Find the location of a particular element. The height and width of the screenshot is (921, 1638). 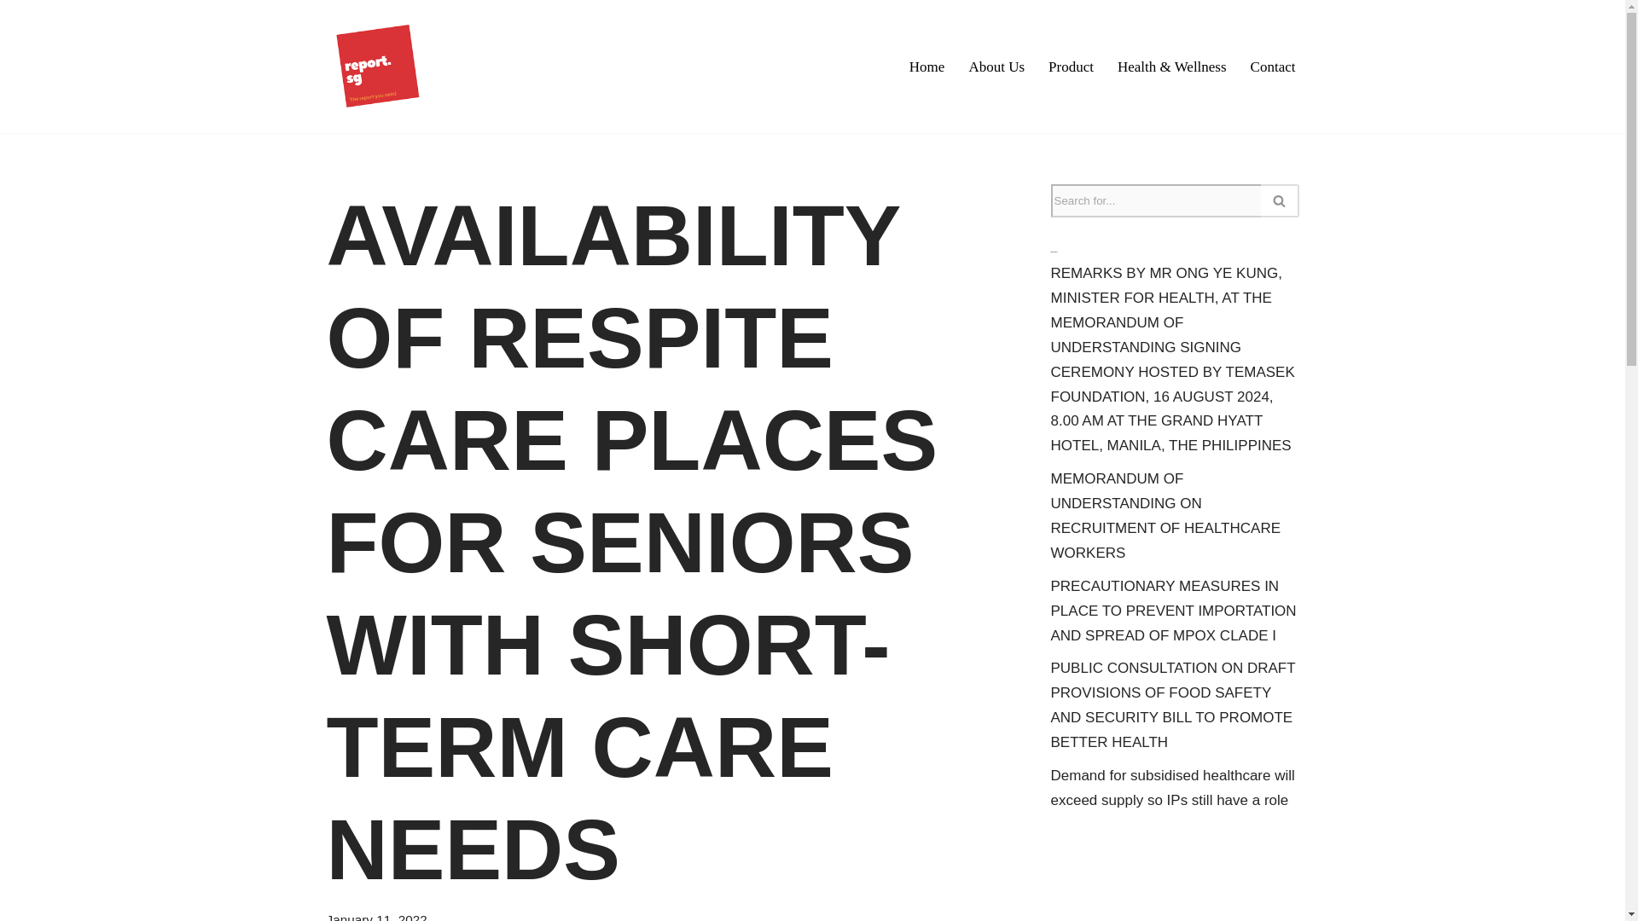

About Us is located at coordinates (996, 66).